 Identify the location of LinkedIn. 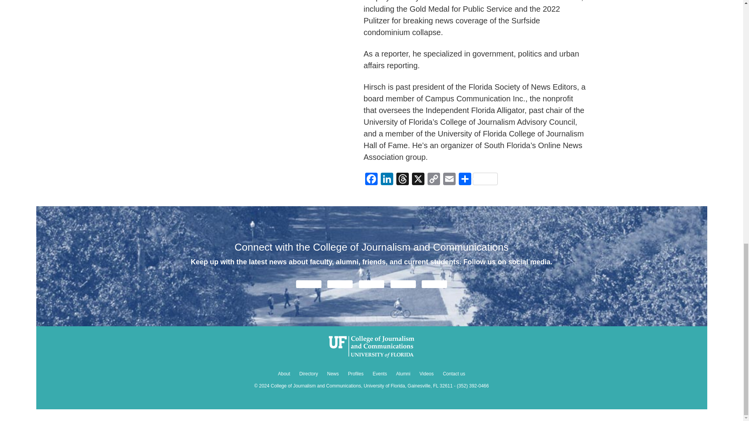
(387, 179).